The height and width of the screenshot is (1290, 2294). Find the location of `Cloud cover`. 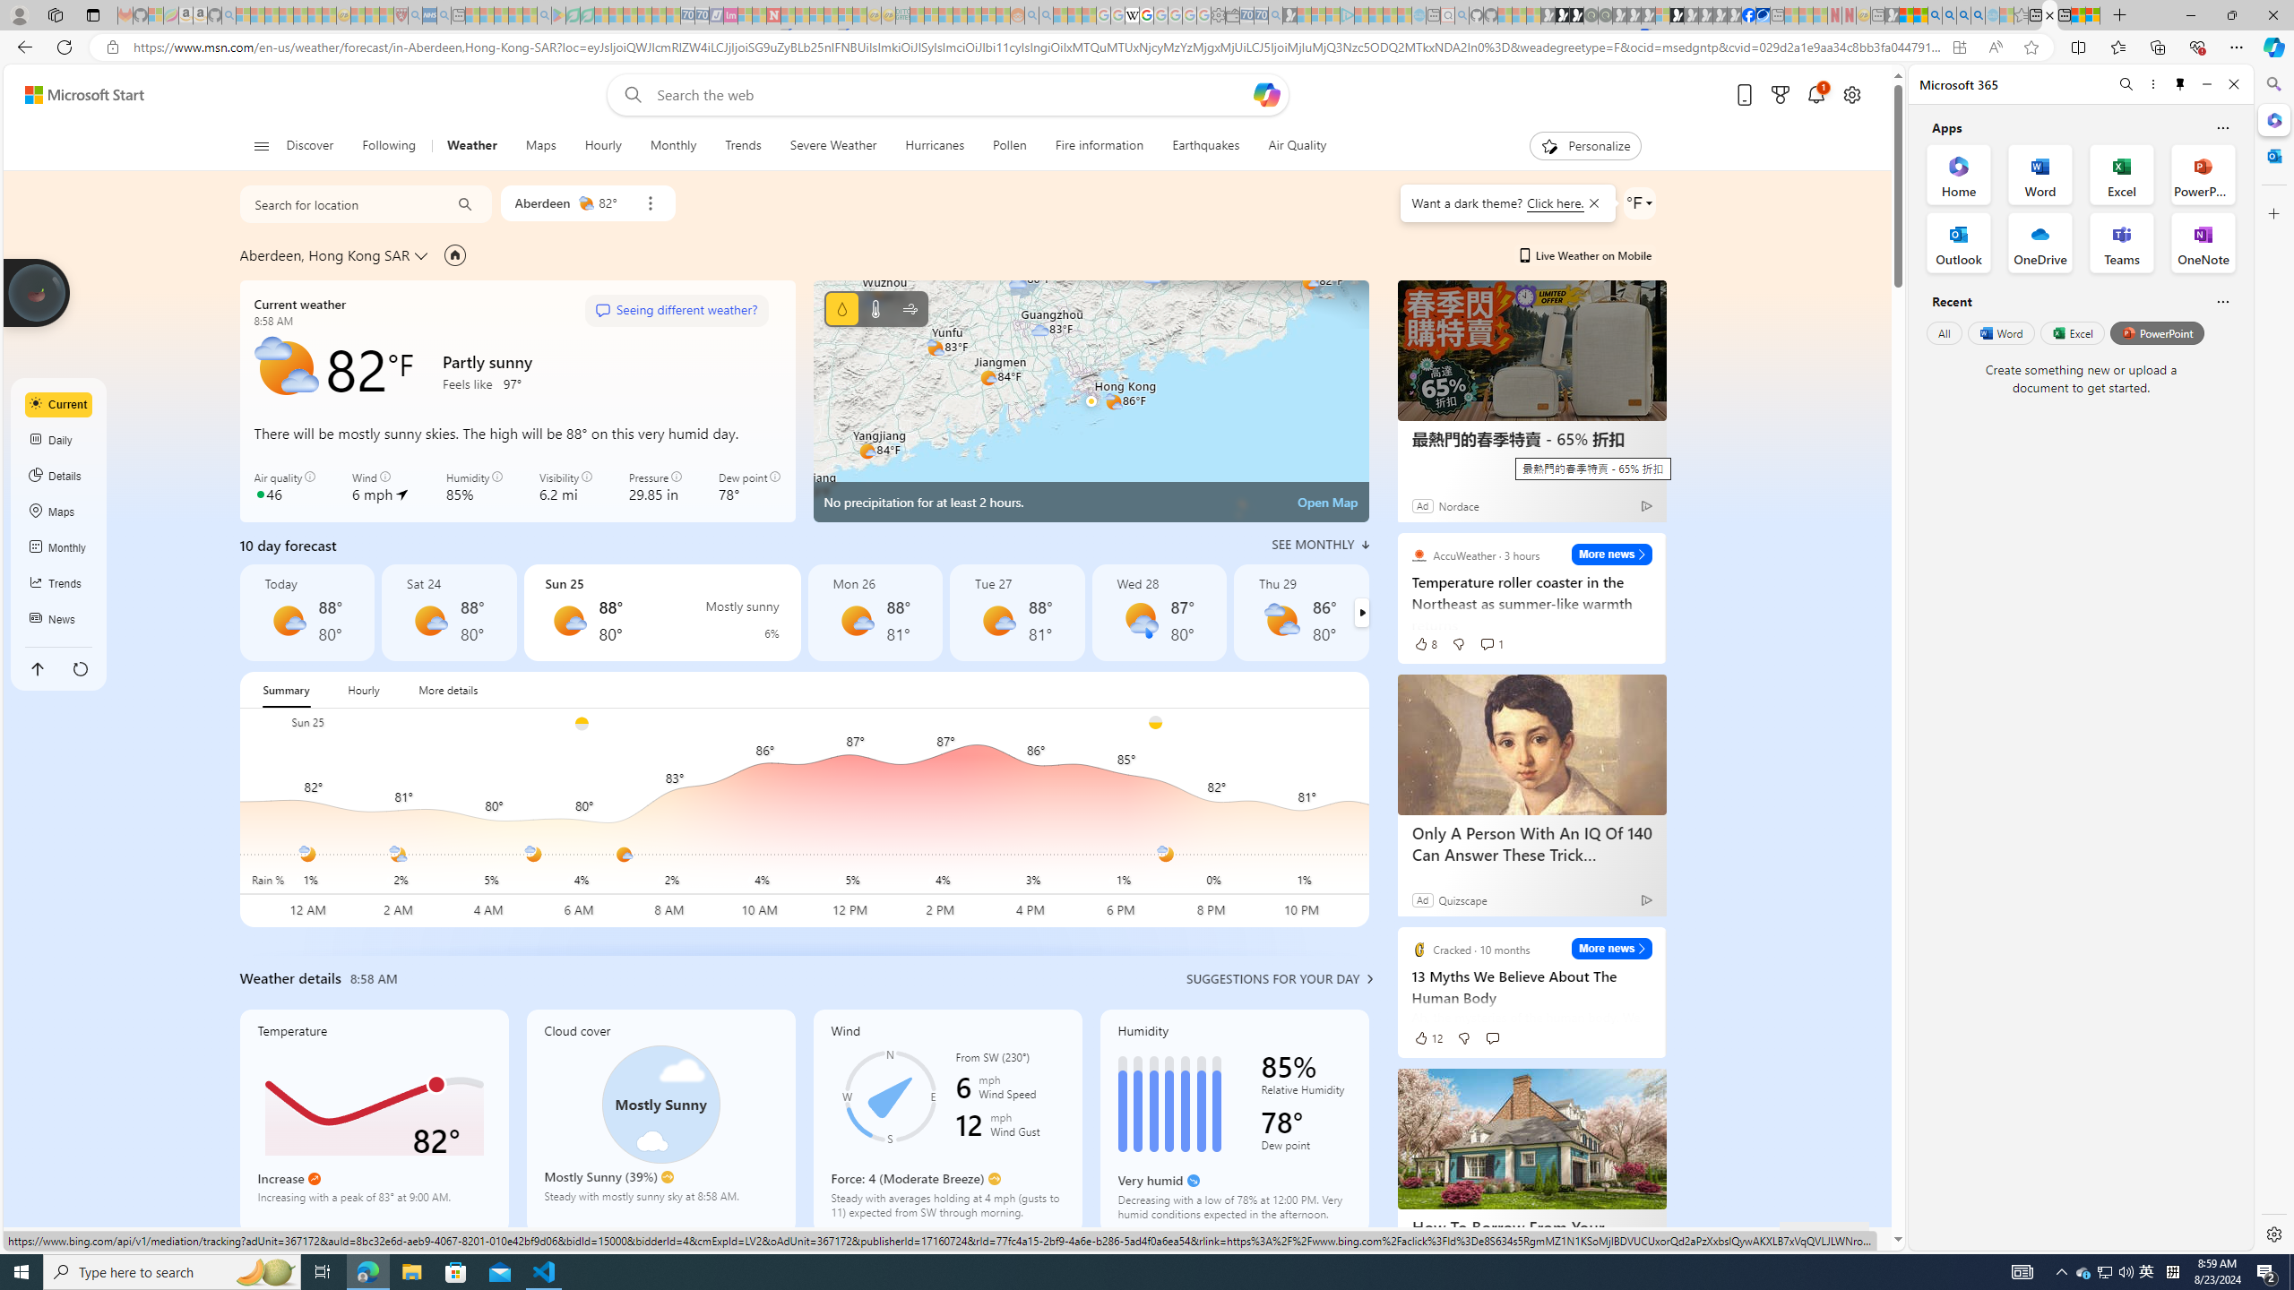

Cloud cover is located at coordinates (660, 1122).